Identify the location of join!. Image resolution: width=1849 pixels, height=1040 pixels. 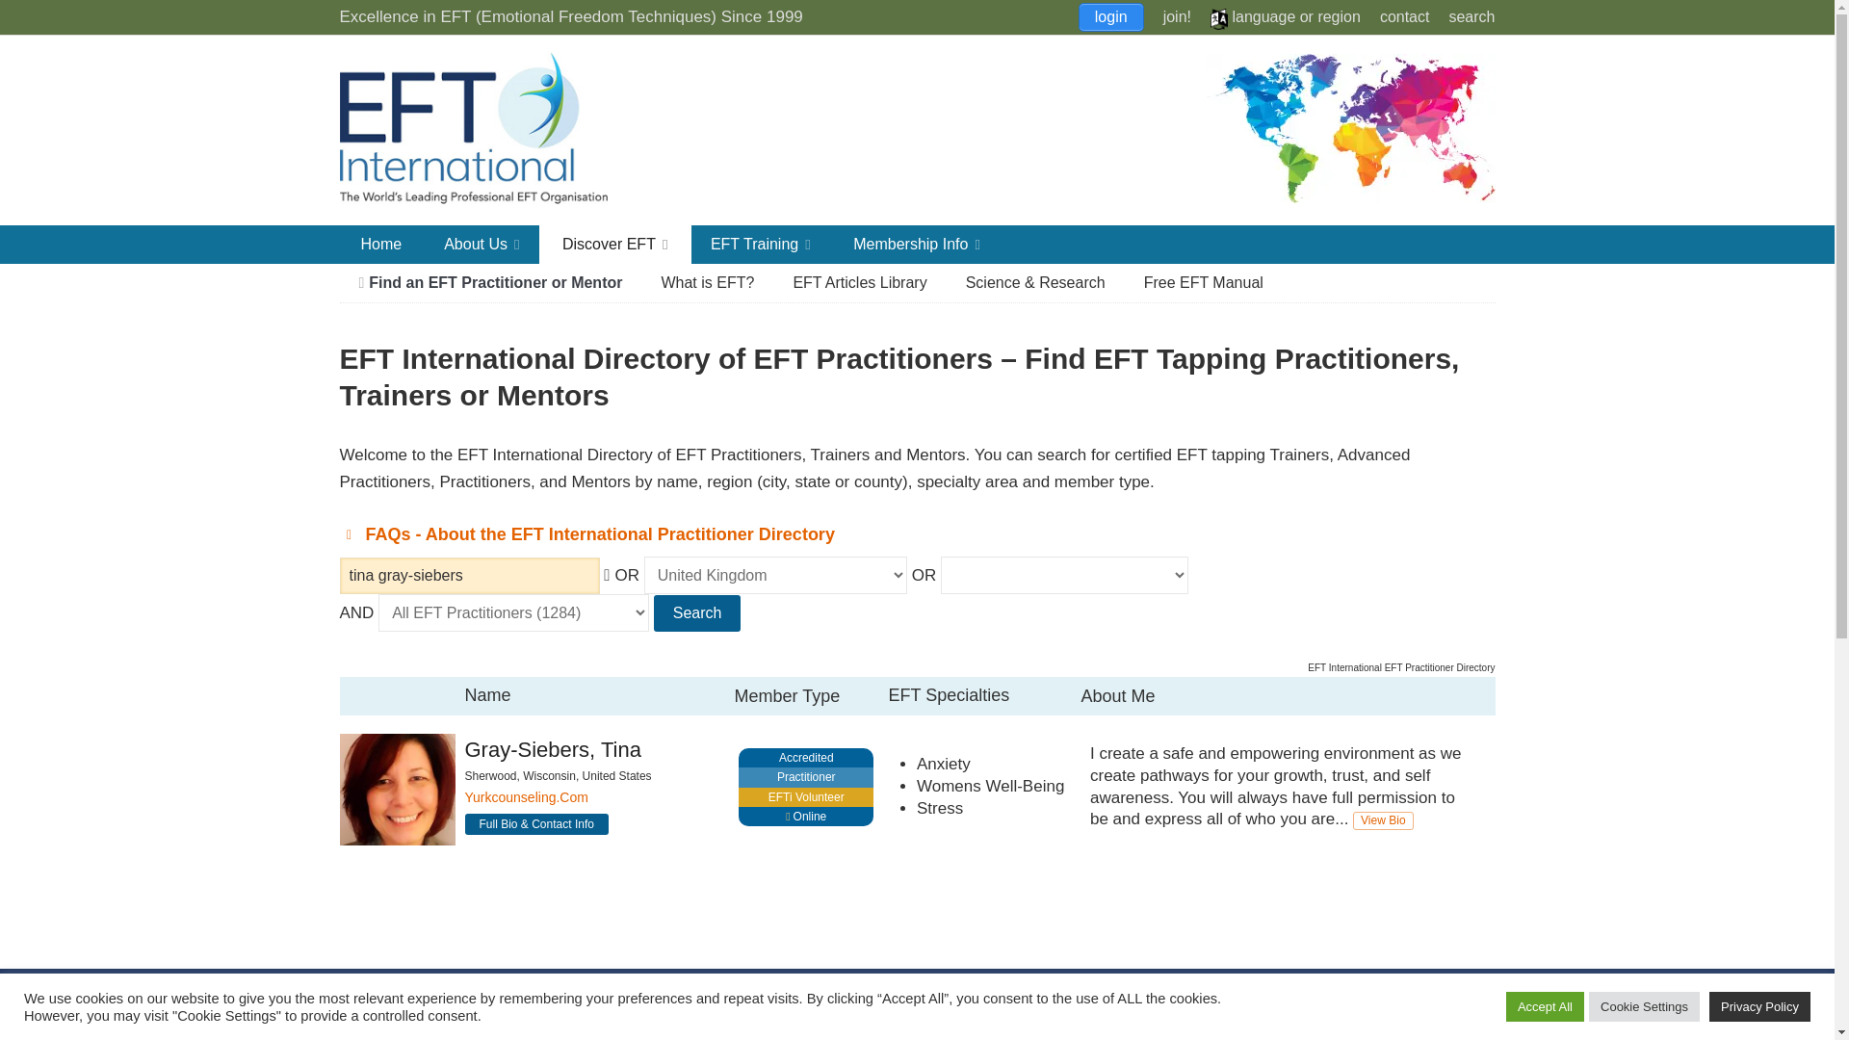
(1177, 15).